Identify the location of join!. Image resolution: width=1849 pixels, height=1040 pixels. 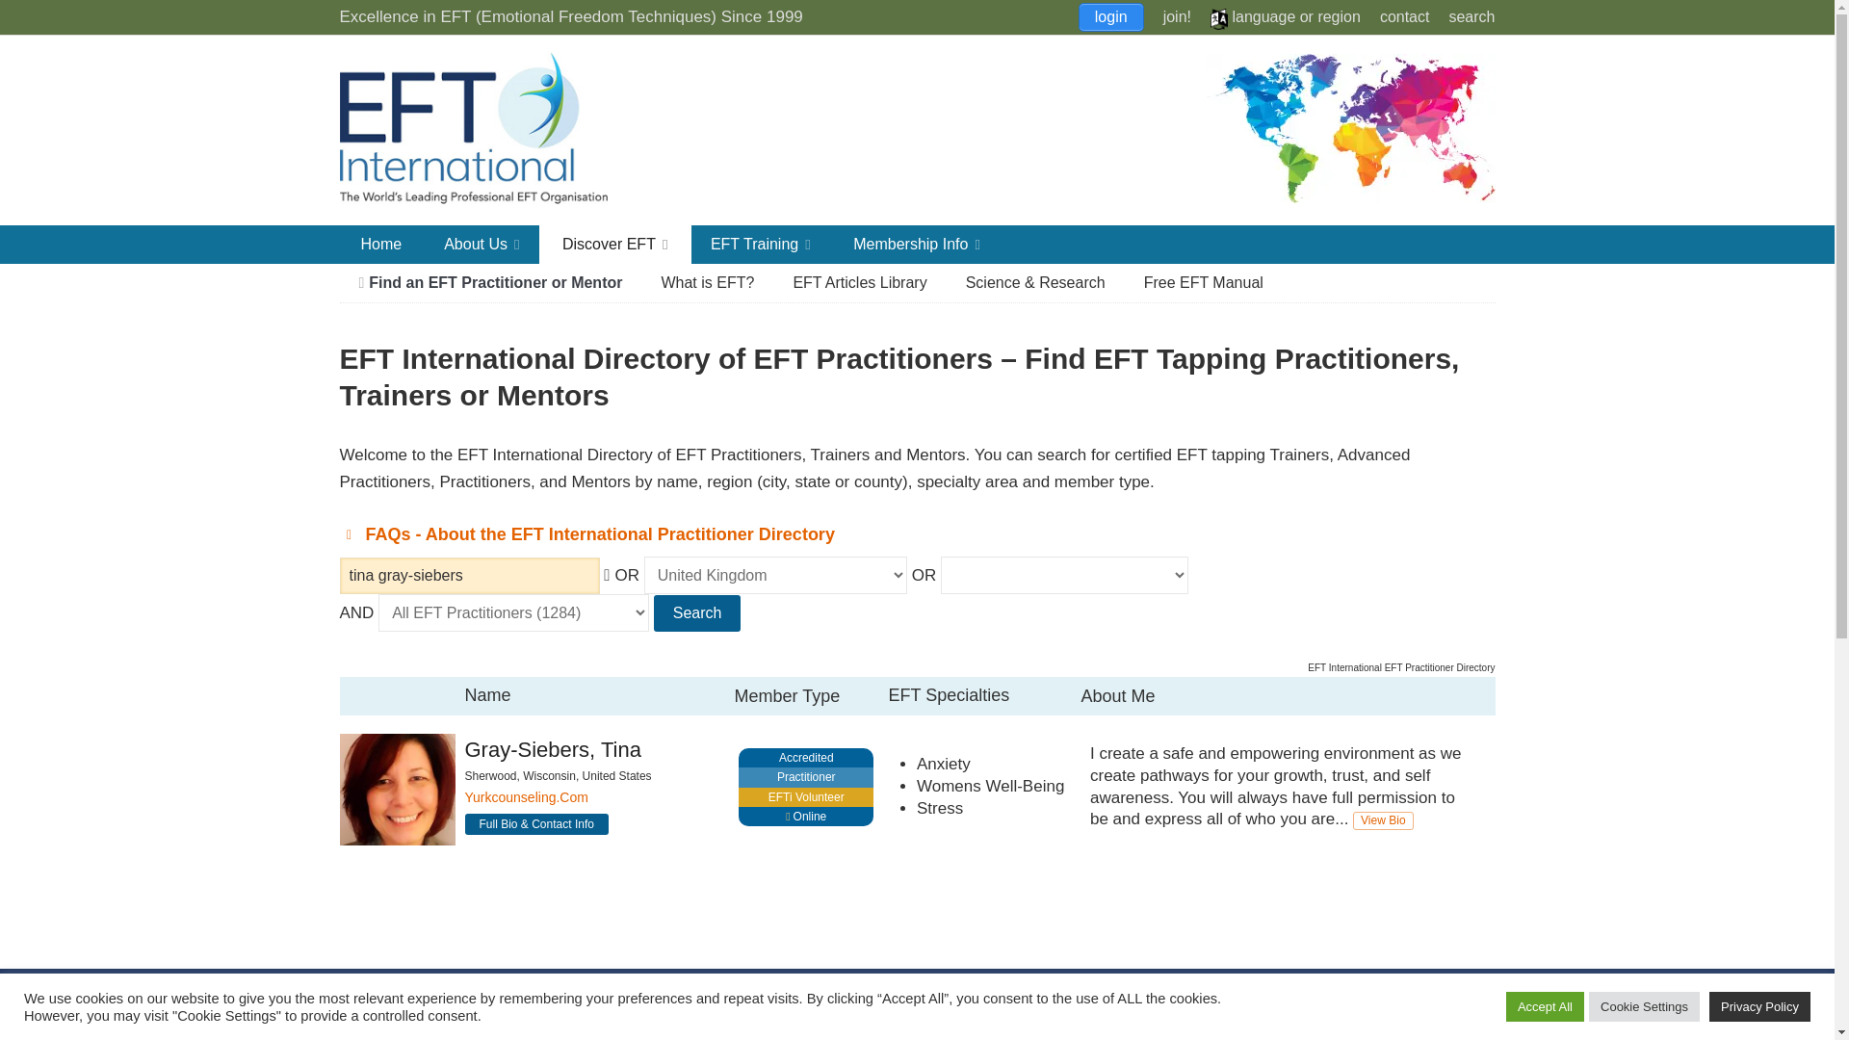
(1177, 15).